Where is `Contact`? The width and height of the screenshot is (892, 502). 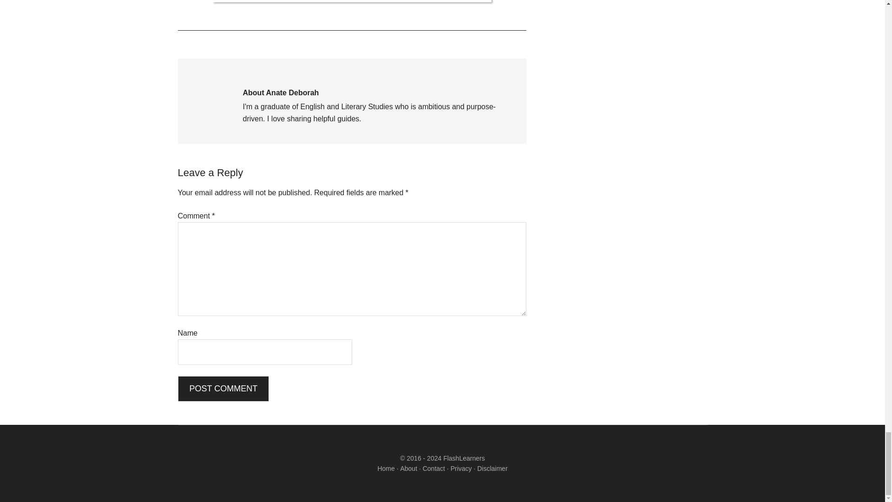
Contact is located at coordinates (434, 469).